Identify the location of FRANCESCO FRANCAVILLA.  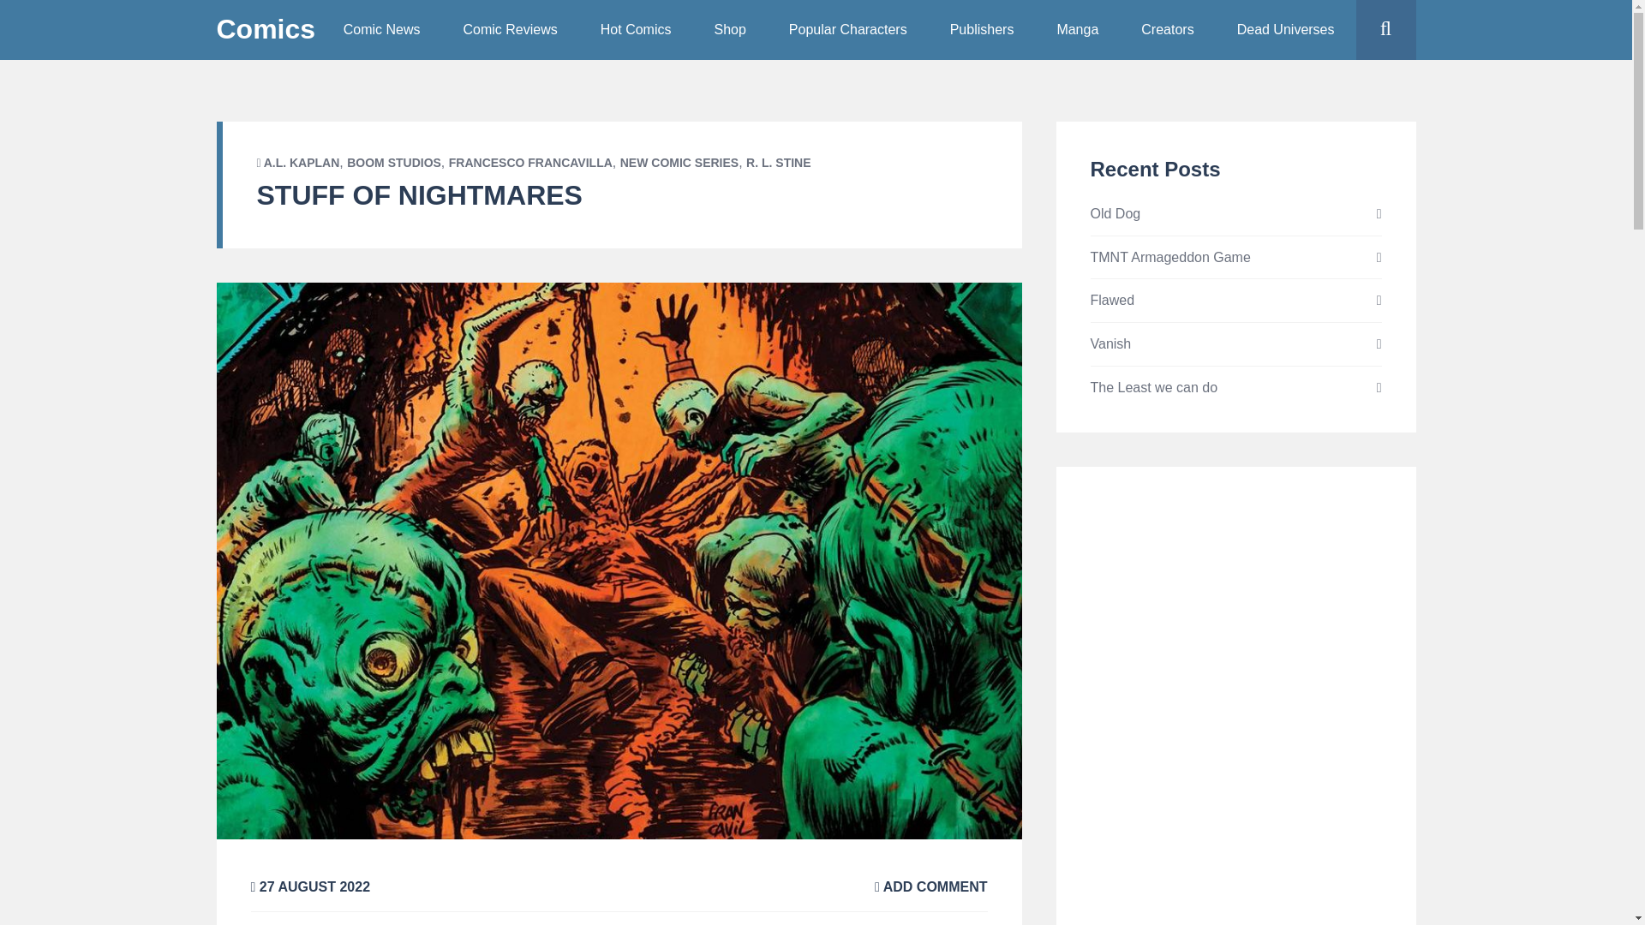
(530, 163).